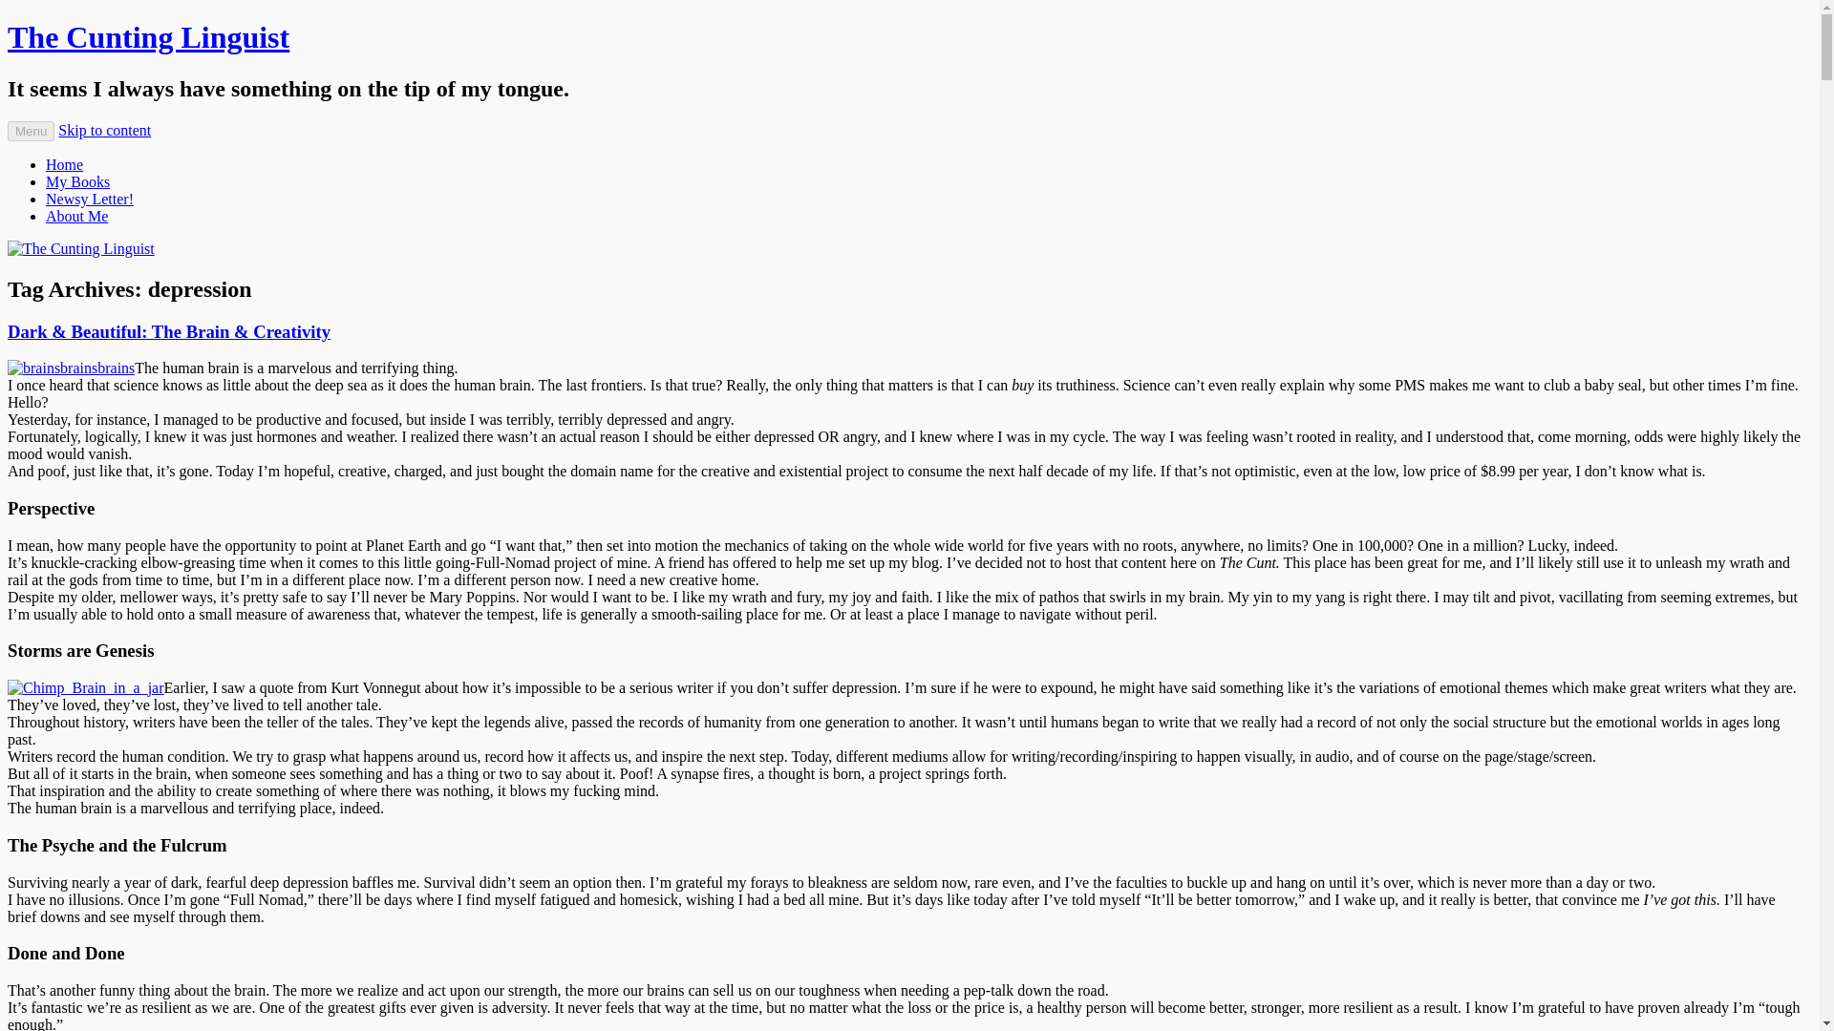 This screenshot has height=1031, width=1834. What do you see at coordinates (78, 181) in the screenshot?
I see `My Books` at bounding box center [78, 181].